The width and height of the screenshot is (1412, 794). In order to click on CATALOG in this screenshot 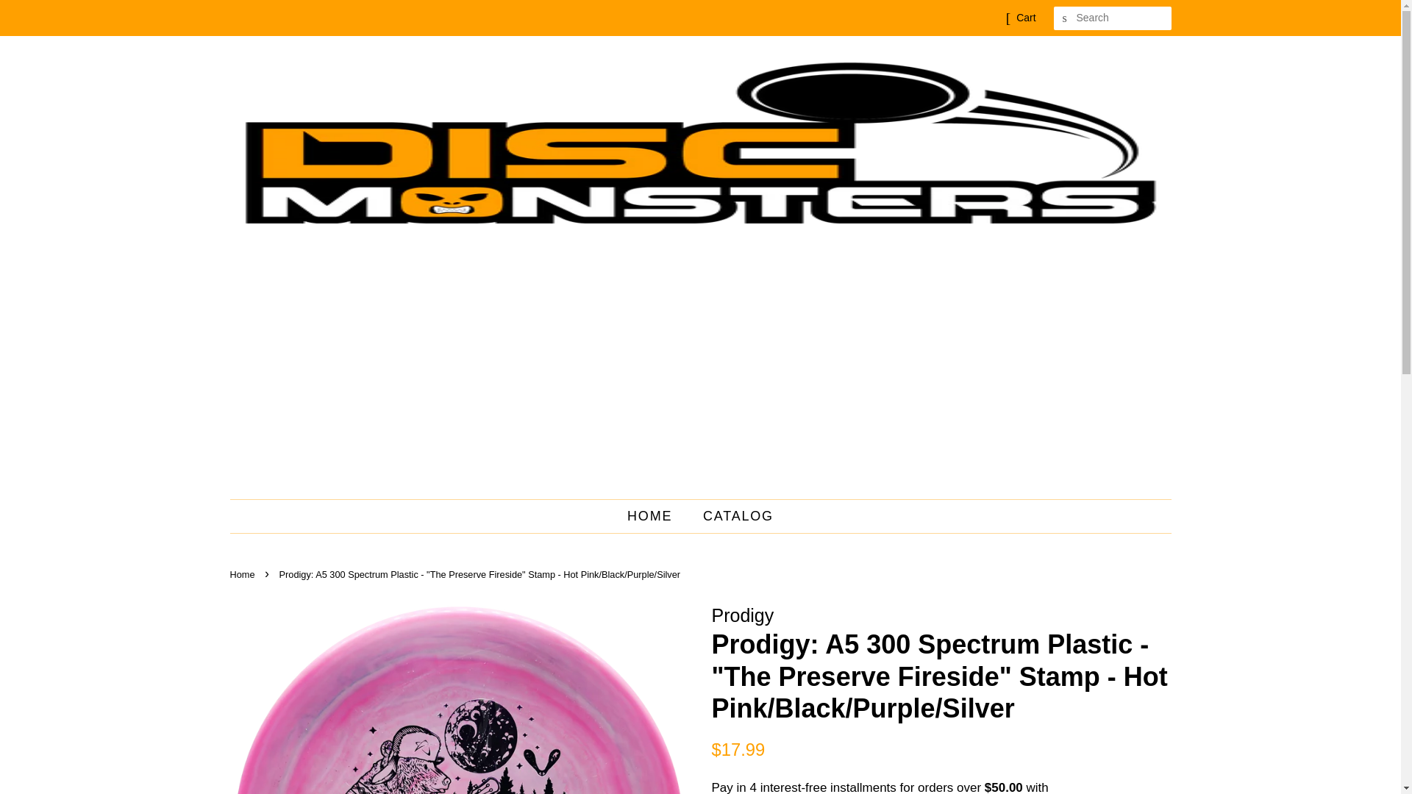, I will do `click(732, 516)`.